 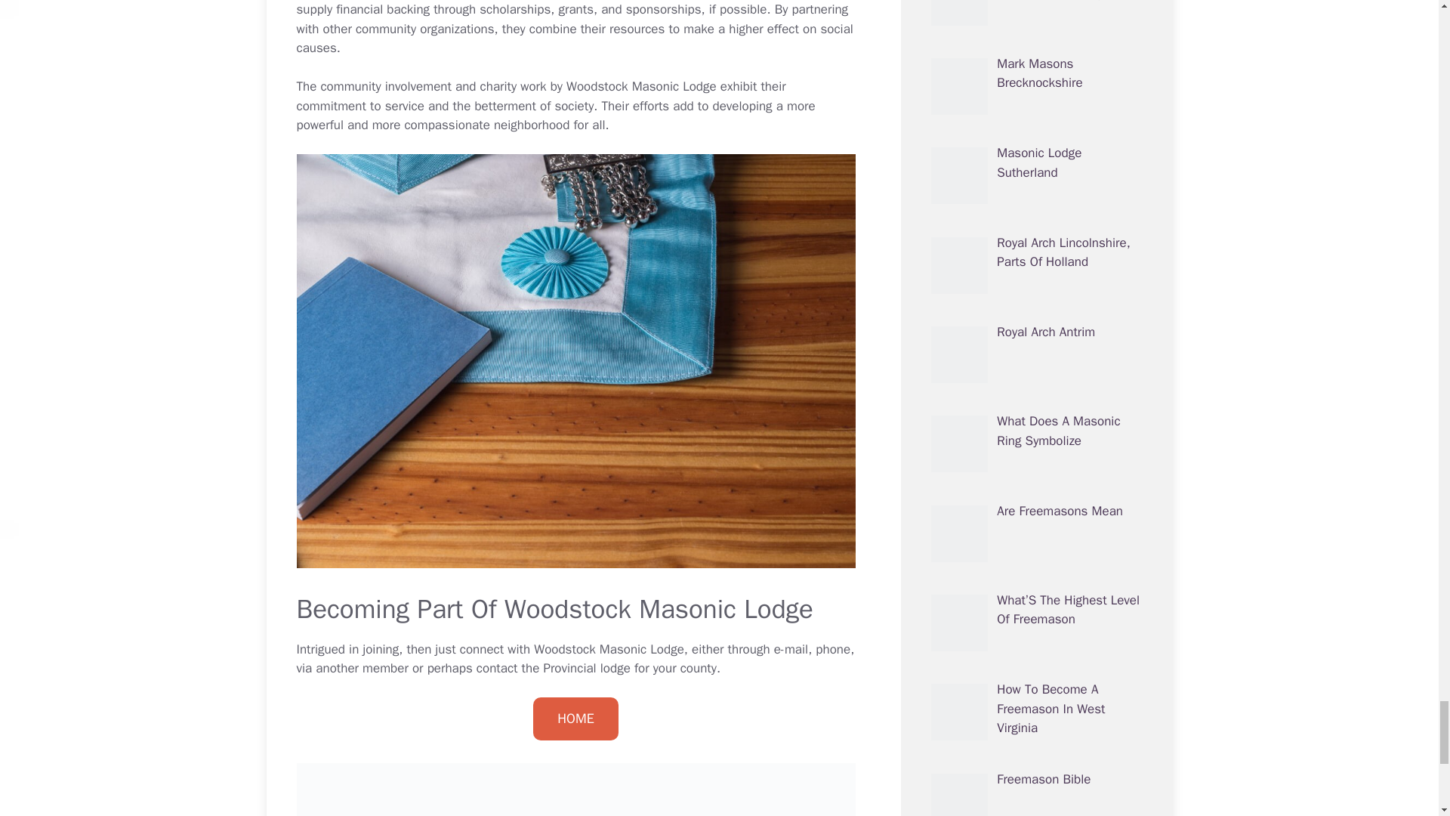 I want to click on HOME, so click(x=575, y=719).